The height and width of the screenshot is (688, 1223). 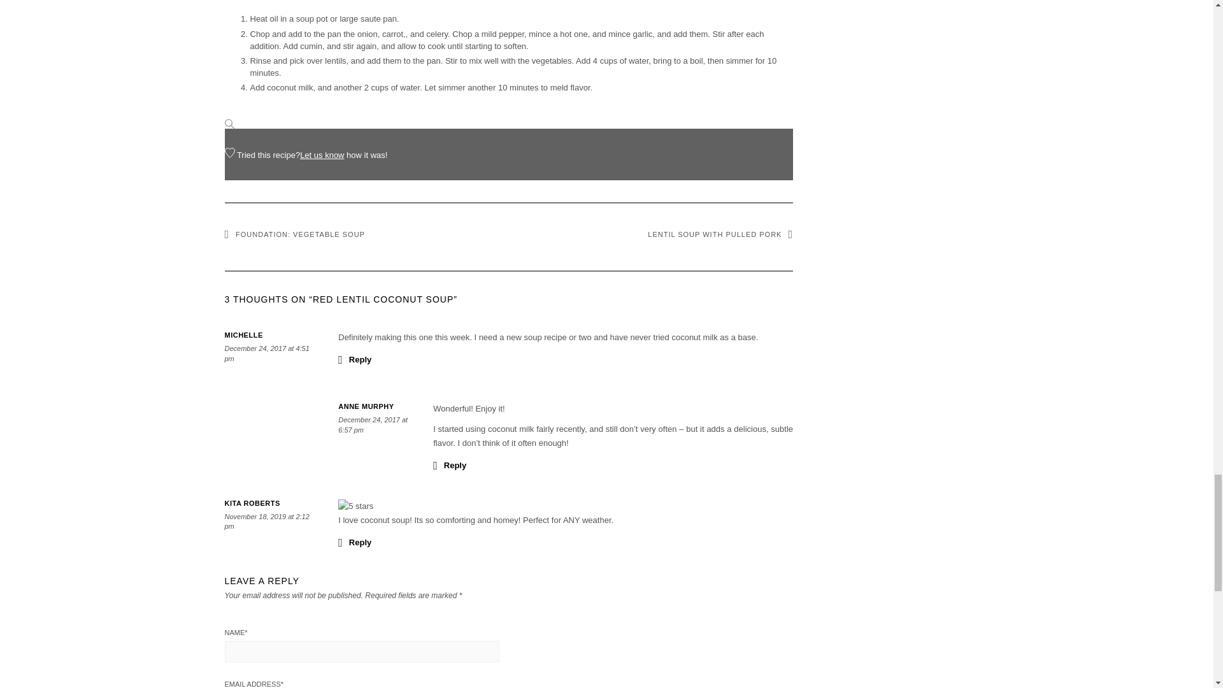 I want to click on December 24, 2017 at 4:51 pm, so click(x=266, y=354).